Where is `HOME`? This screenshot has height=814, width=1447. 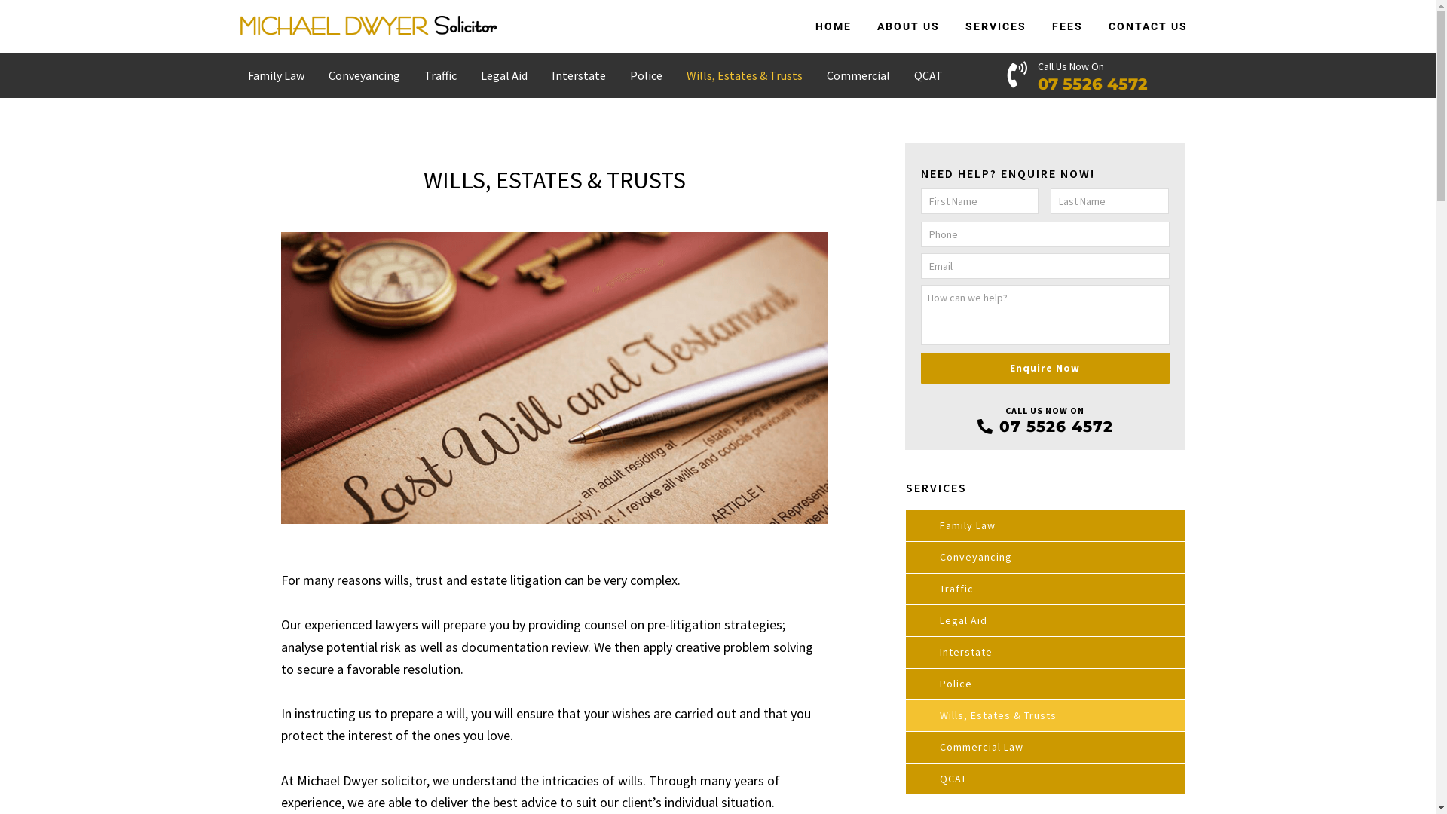 HOME is located at coordinates (834, 26).